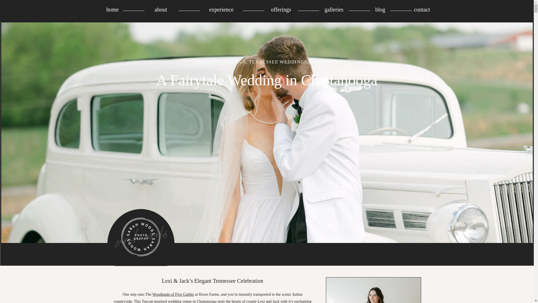 This screenshot has height=303, width=538. What do you see at coordinates (173, 295) in the screenshot?
I see `Woodlands of Five Gables` at bounding box center [173, 295].